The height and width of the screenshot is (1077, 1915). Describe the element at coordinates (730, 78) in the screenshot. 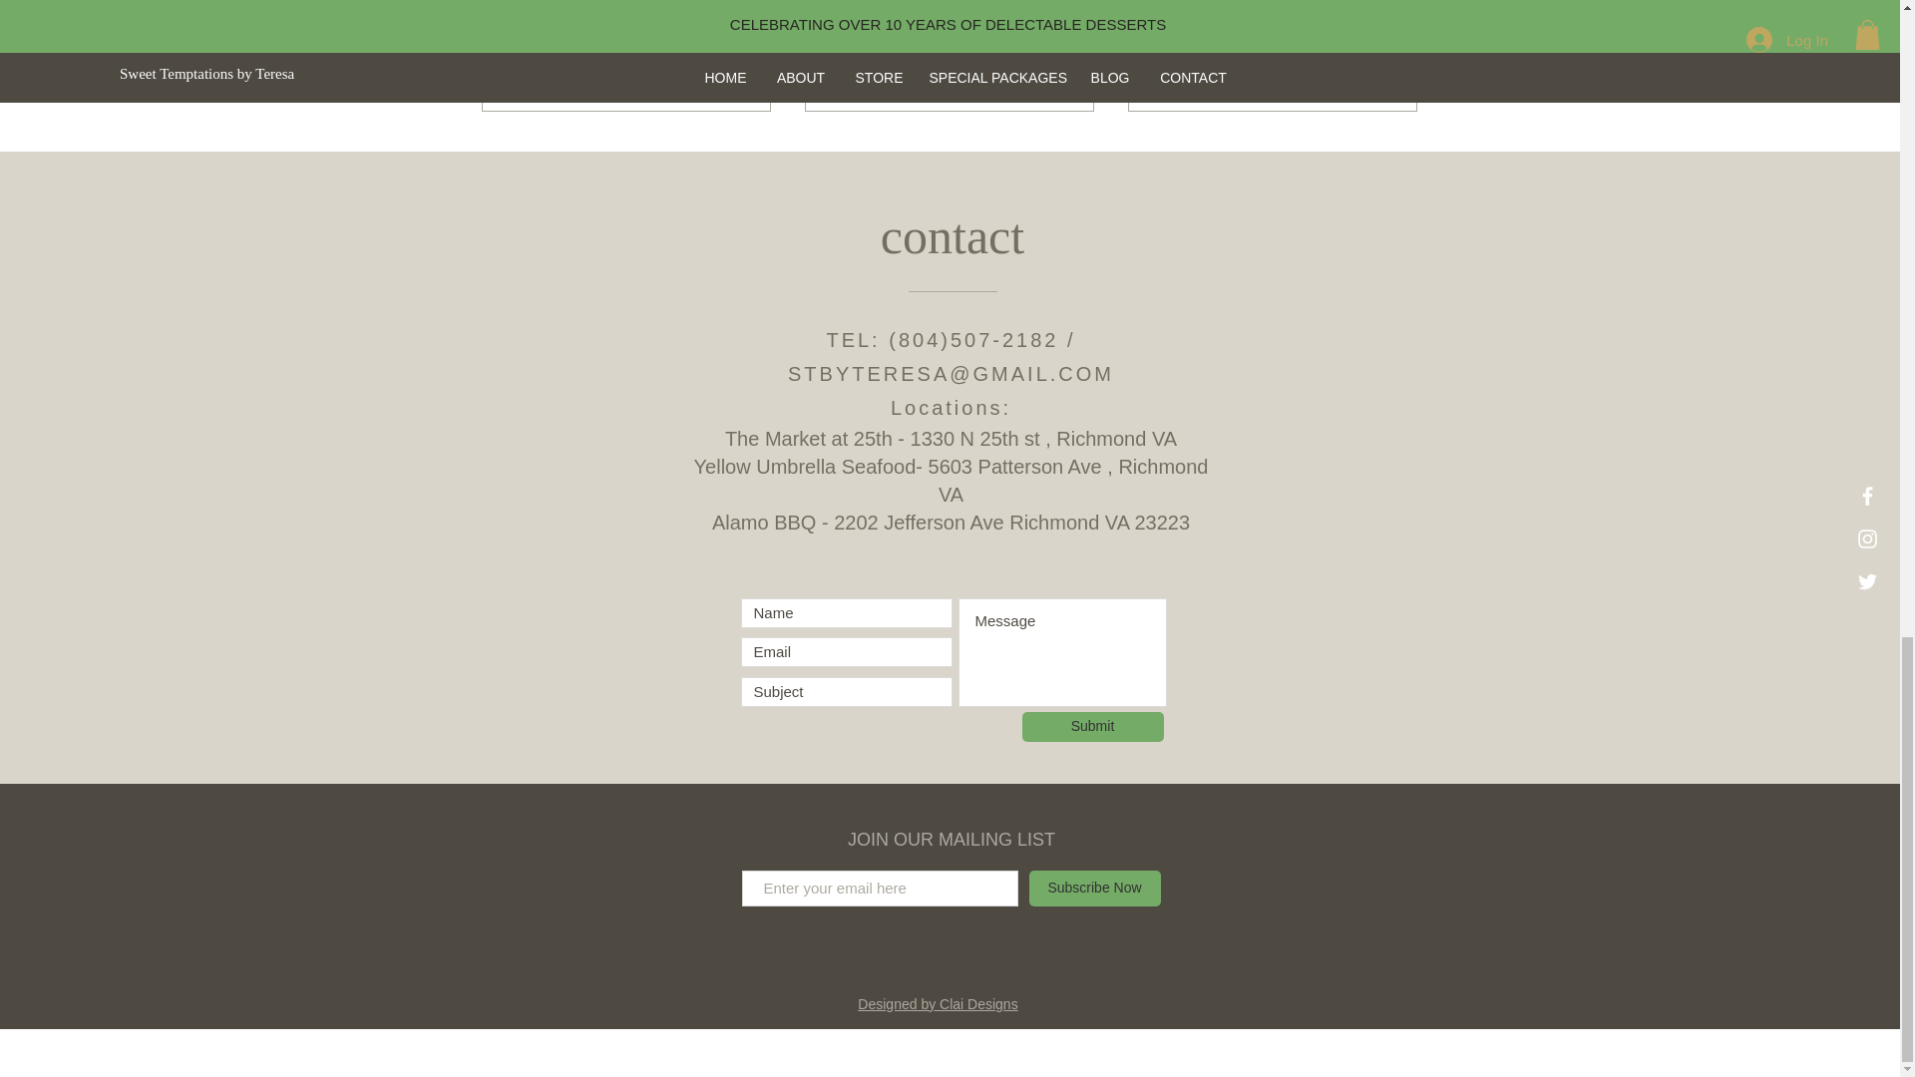

I see `Women's History Month Spotlight` at that location.